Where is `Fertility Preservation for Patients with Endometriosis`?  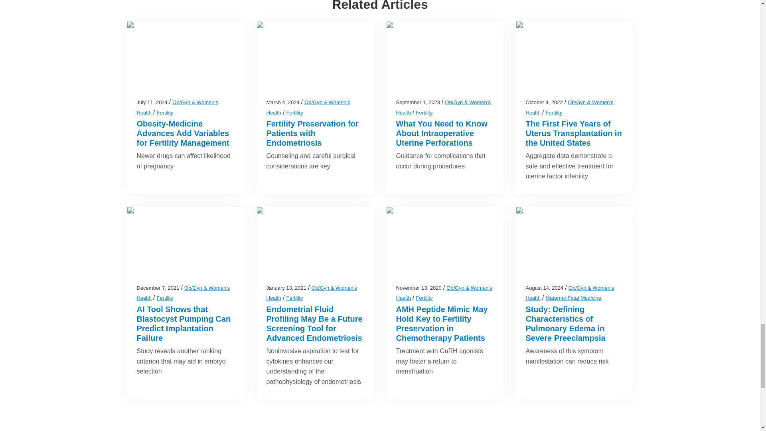
Fertility Preservation for Patients with Endometriosis is located at coordinates (312, 133).